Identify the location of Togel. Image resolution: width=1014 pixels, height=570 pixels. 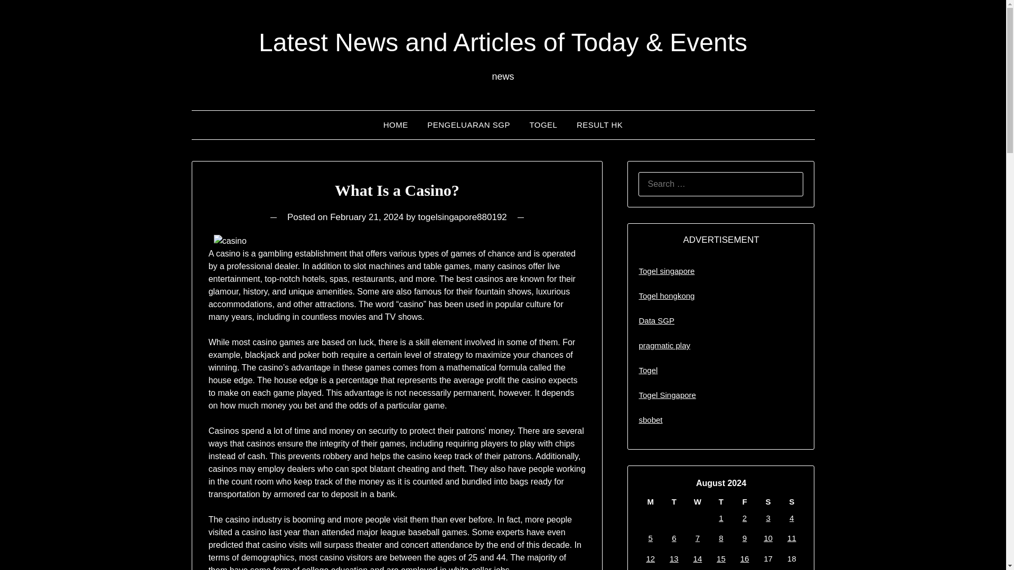
(647, 370).